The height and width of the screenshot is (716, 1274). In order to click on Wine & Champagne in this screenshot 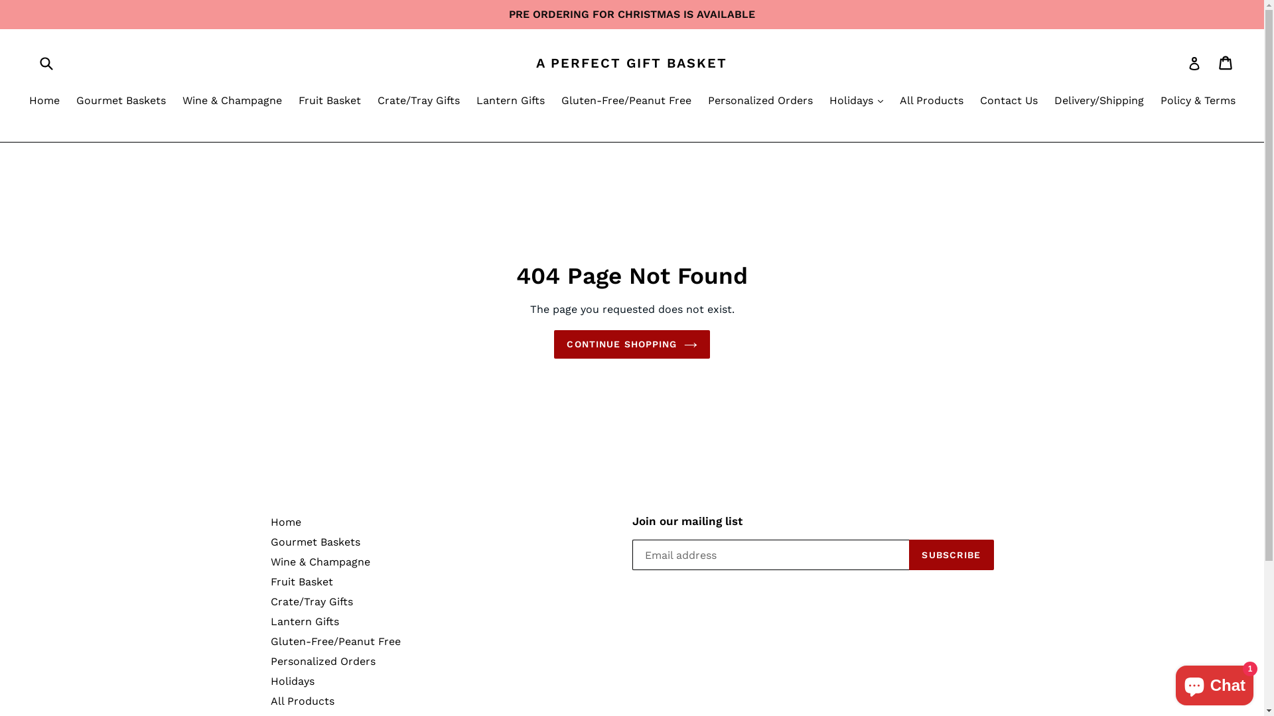, I will do `click(232, 102)`.